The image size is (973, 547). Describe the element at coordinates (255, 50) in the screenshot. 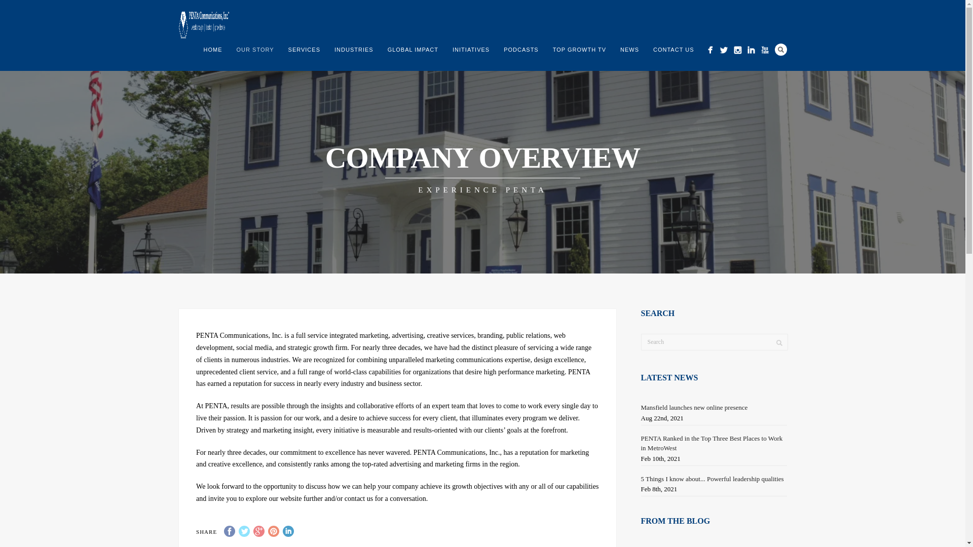

I see `OUR STORY` at that location.